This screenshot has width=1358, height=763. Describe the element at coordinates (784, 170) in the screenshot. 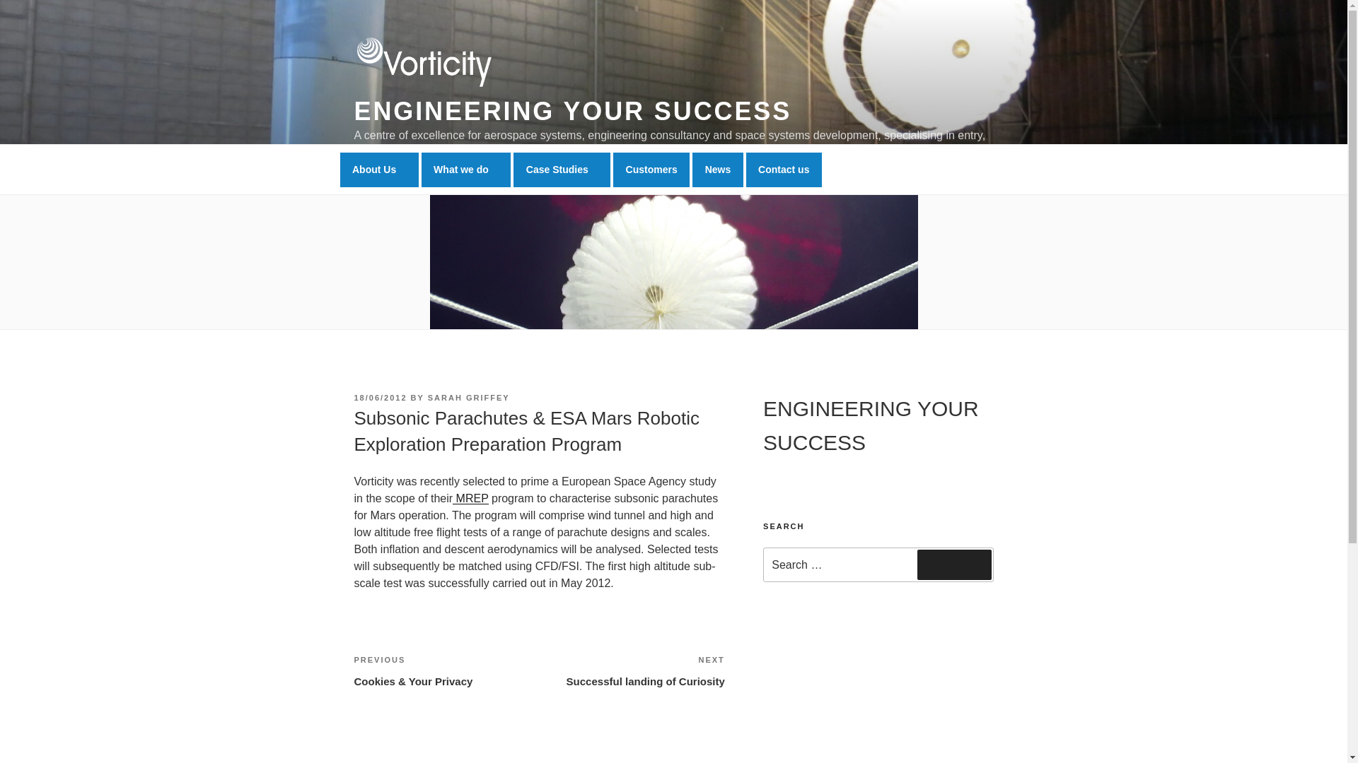

I see `About Us` at that location.